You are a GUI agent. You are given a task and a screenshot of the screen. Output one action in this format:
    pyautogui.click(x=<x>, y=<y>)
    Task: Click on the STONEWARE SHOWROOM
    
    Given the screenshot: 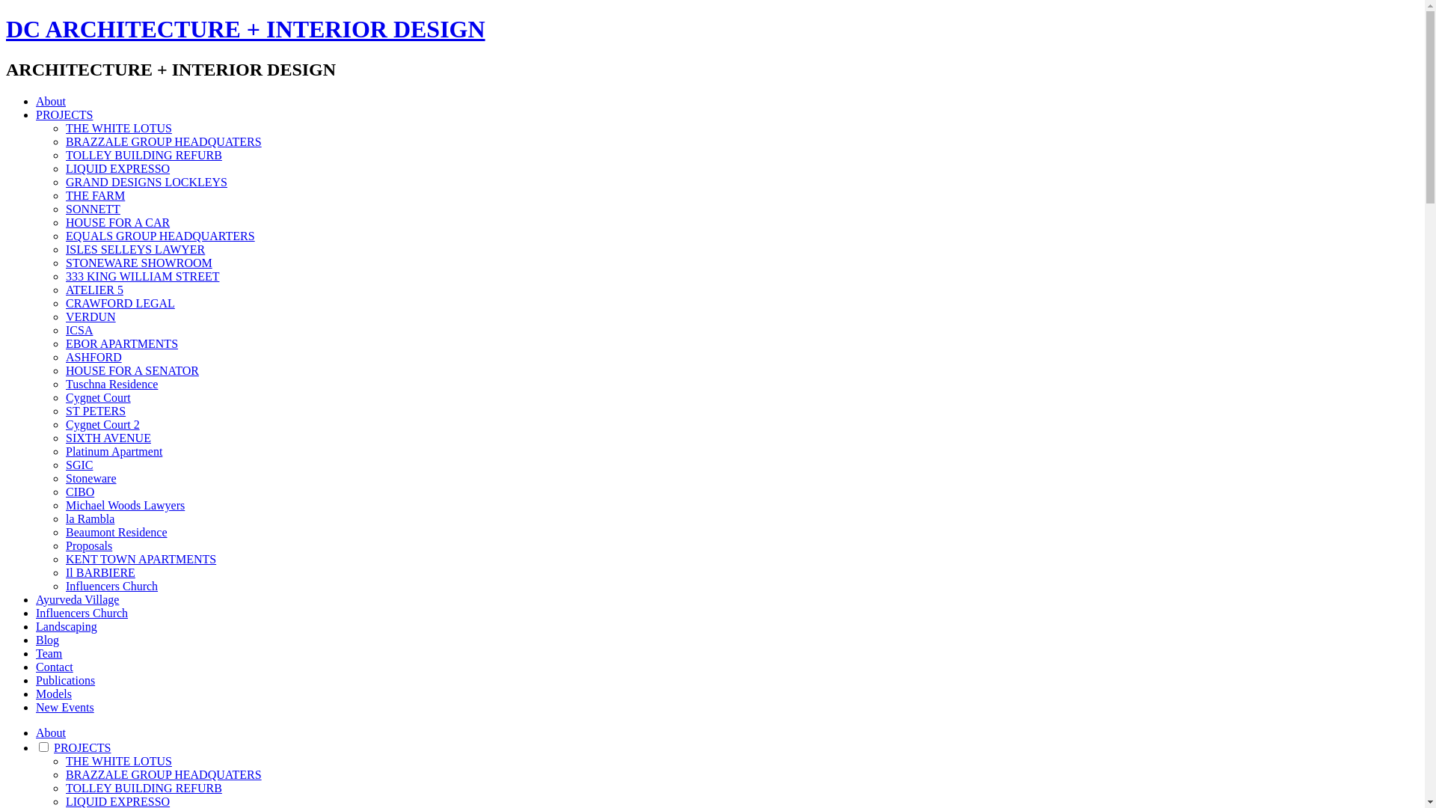 What is the action you would take?
    pyautogui.click(x=139, y=263)
    